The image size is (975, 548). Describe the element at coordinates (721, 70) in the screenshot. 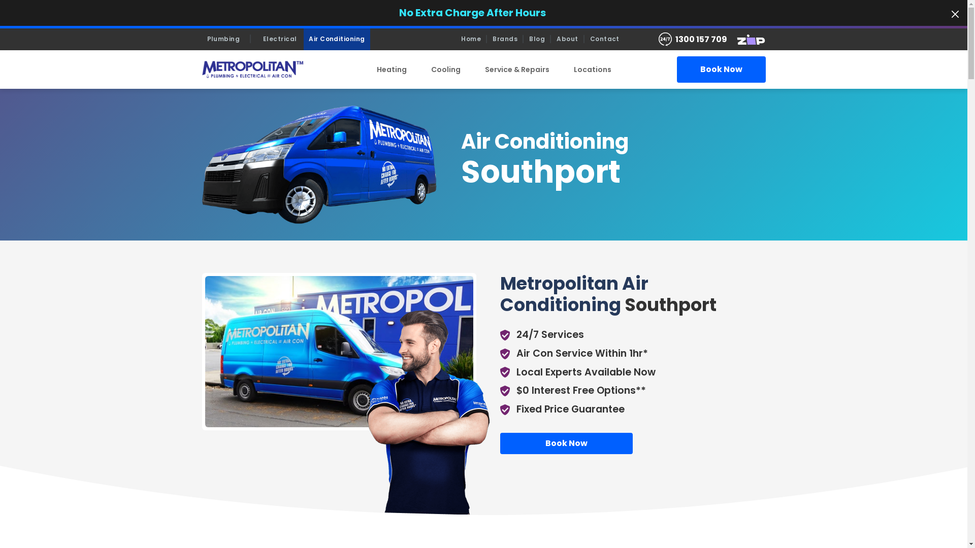

I see `Book Now` at that location.